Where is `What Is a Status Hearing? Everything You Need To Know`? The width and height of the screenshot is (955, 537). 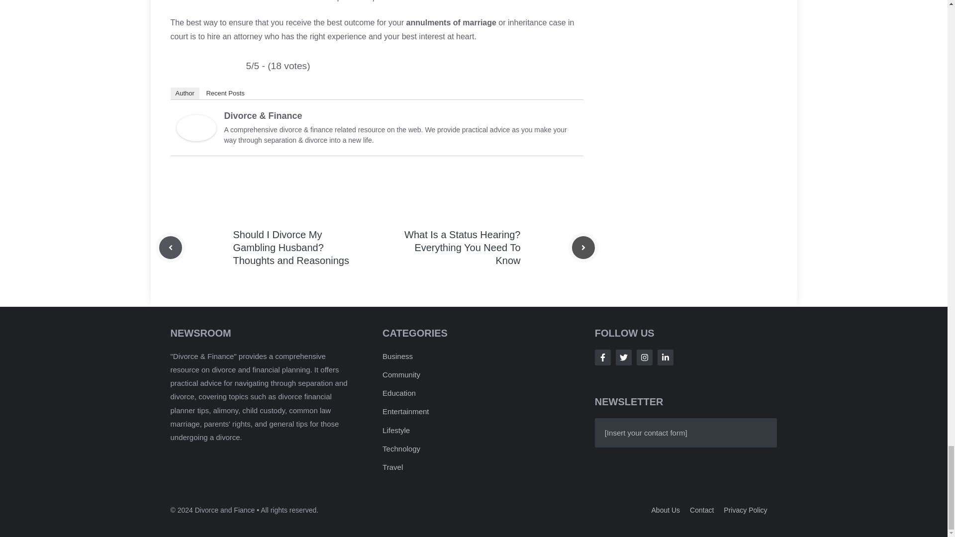 What Is a Status Hearing? Everything You Need To Know is located at coordinates (462, 248).